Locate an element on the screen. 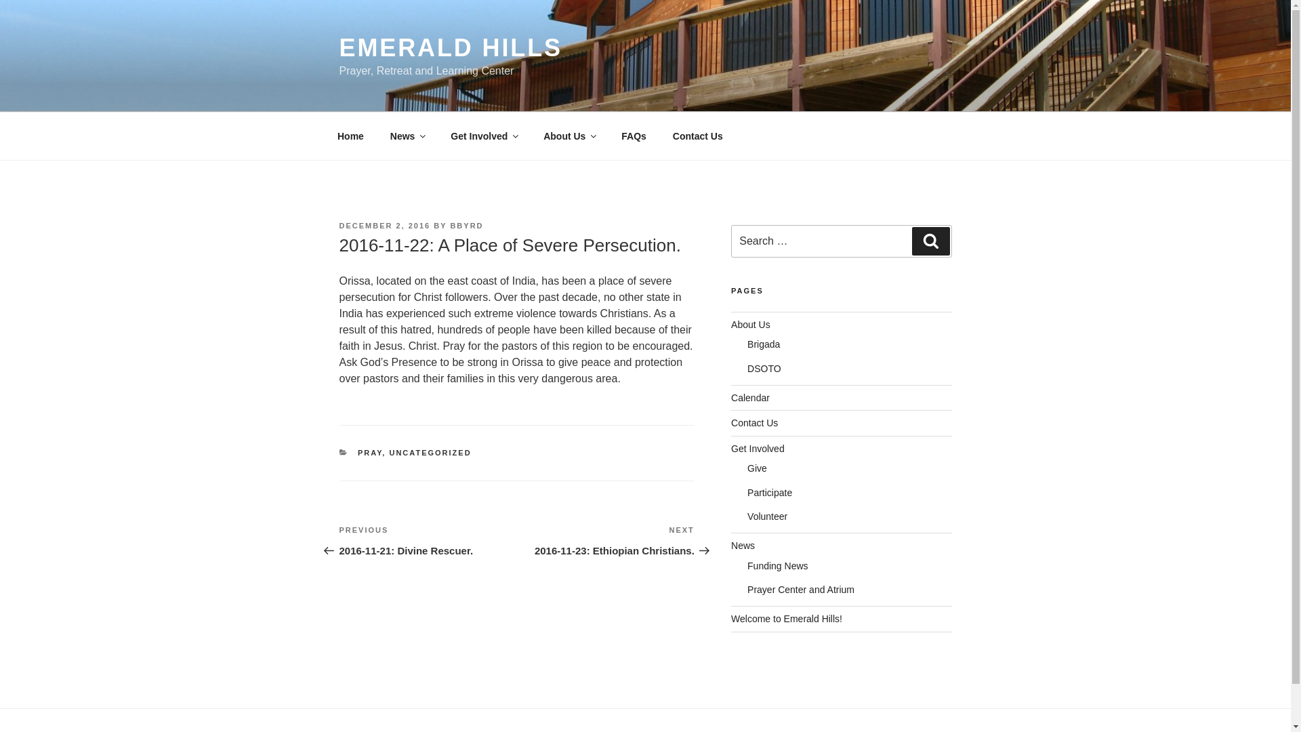  Search is located at coordinates (930, 241).